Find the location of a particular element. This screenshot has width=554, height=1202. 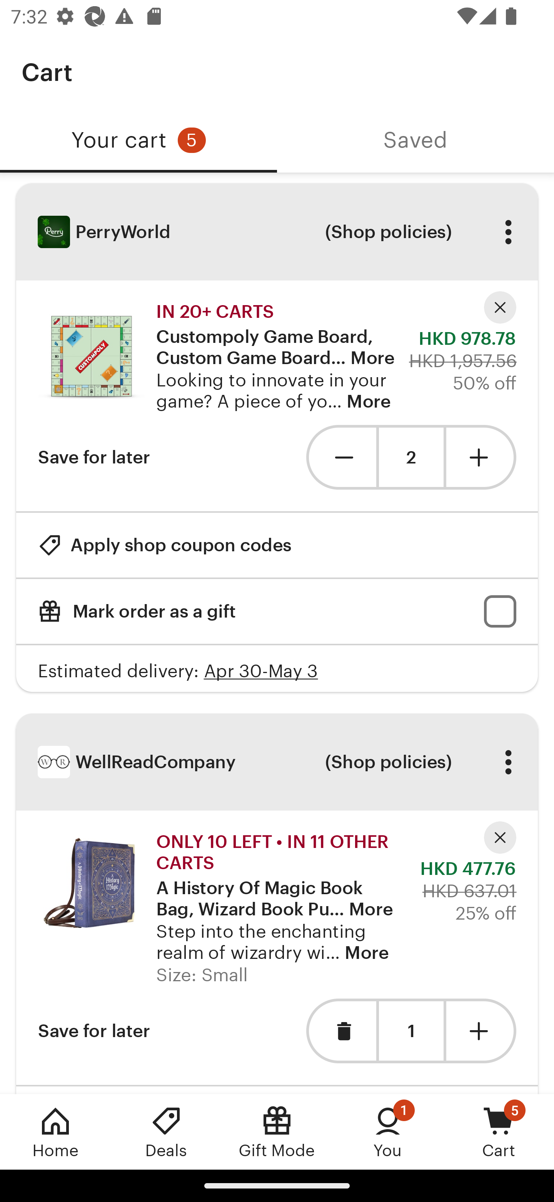

Home is located at coordinates (55, 1131).